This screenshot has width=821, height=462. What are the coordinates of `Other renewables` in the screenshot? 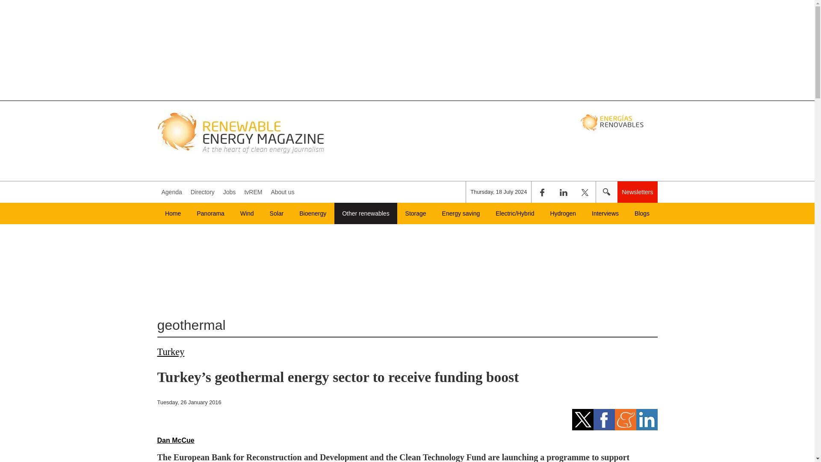 It's located at (366, 213).